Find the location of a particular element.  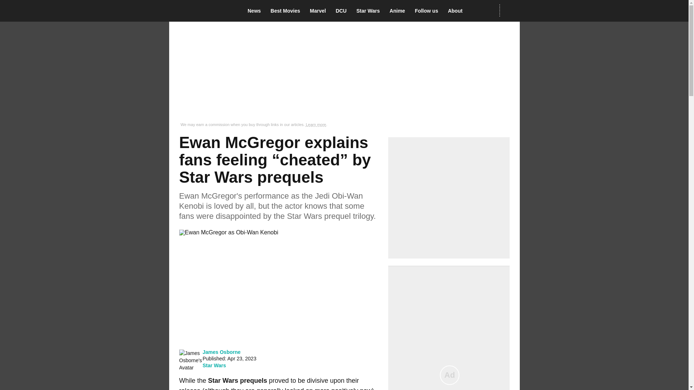

Best Movies is located at coordinates (287, 11).